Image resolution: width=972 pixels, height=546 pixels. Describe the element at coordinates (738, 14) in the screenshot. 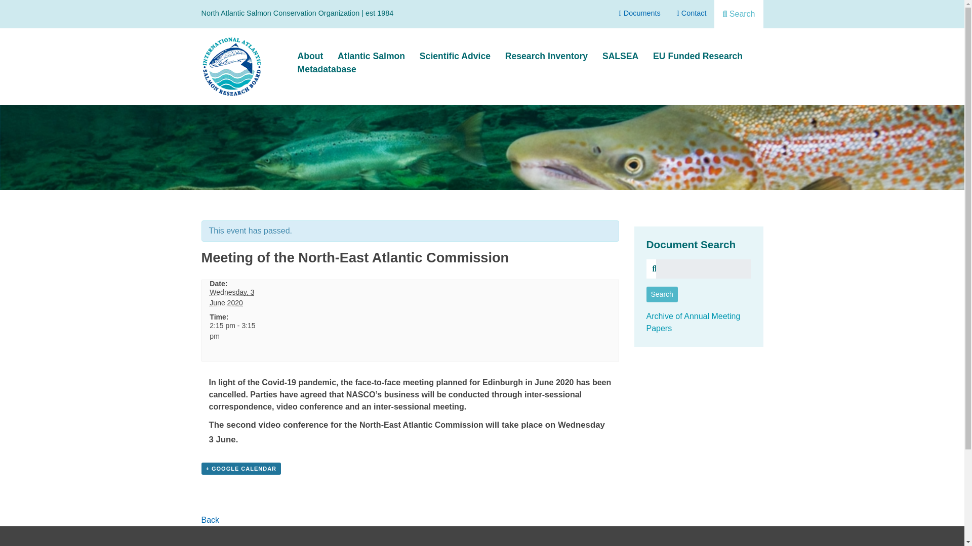

I see `Search` at that location.